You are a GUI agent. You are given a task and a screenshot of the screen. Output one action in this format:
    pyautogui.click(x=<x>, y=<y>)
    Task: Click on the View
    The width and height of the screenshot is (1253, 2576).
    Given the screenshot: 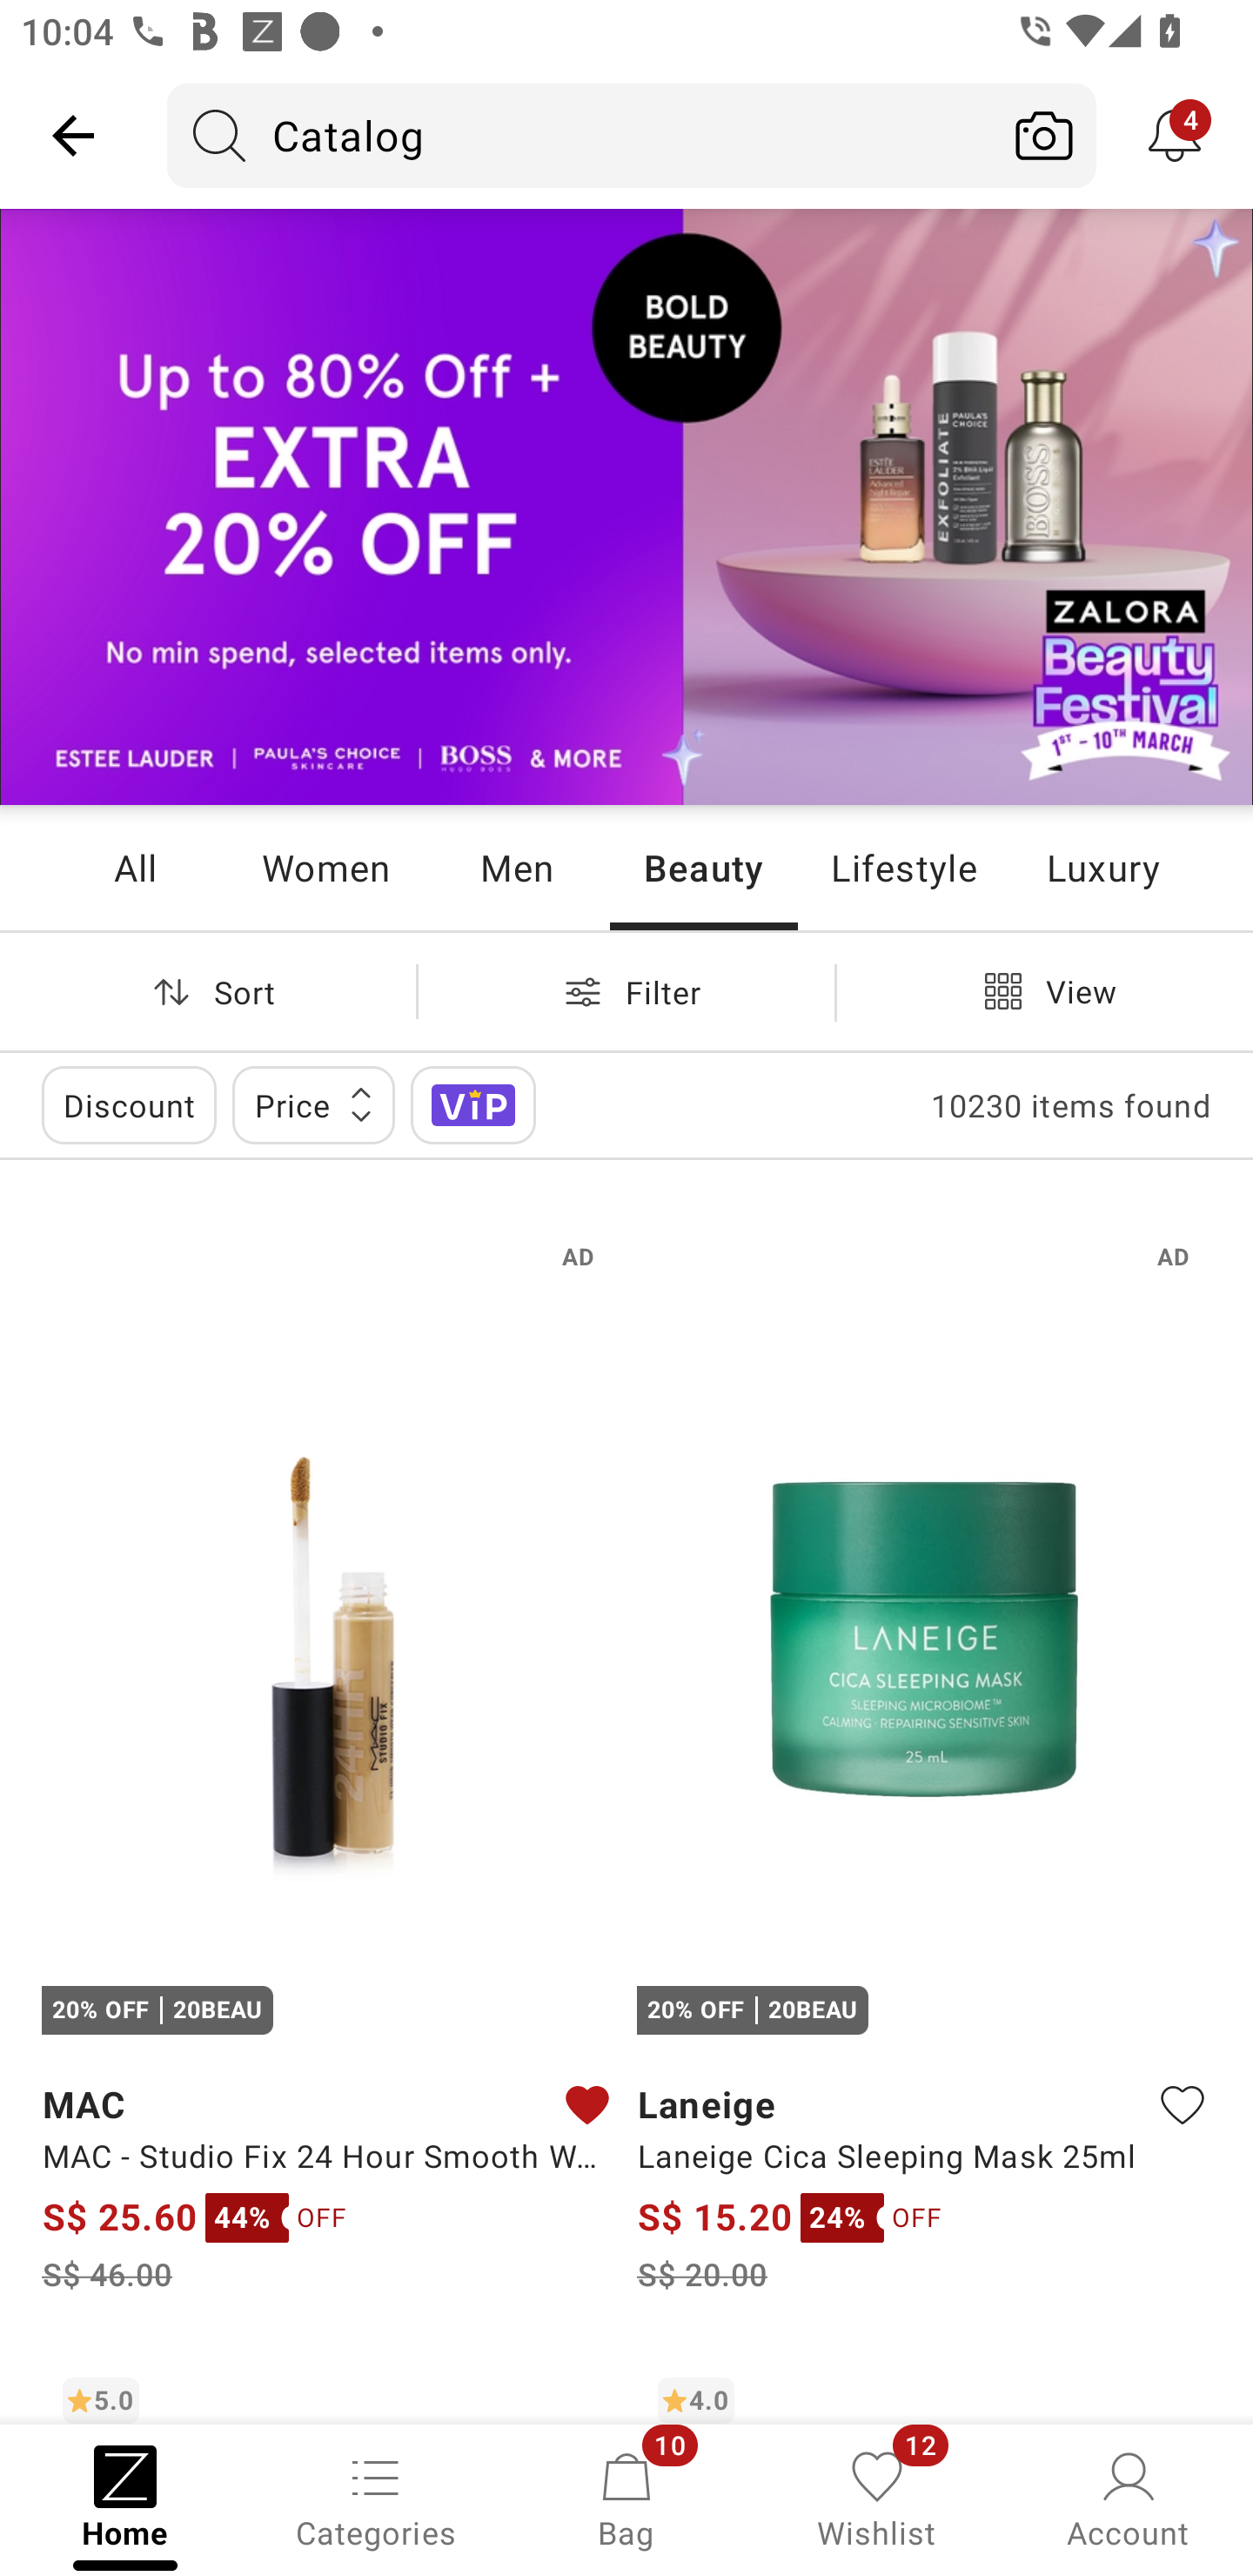 What is the action you would take?
    pyautogui.click(x=1044, y=991)
    